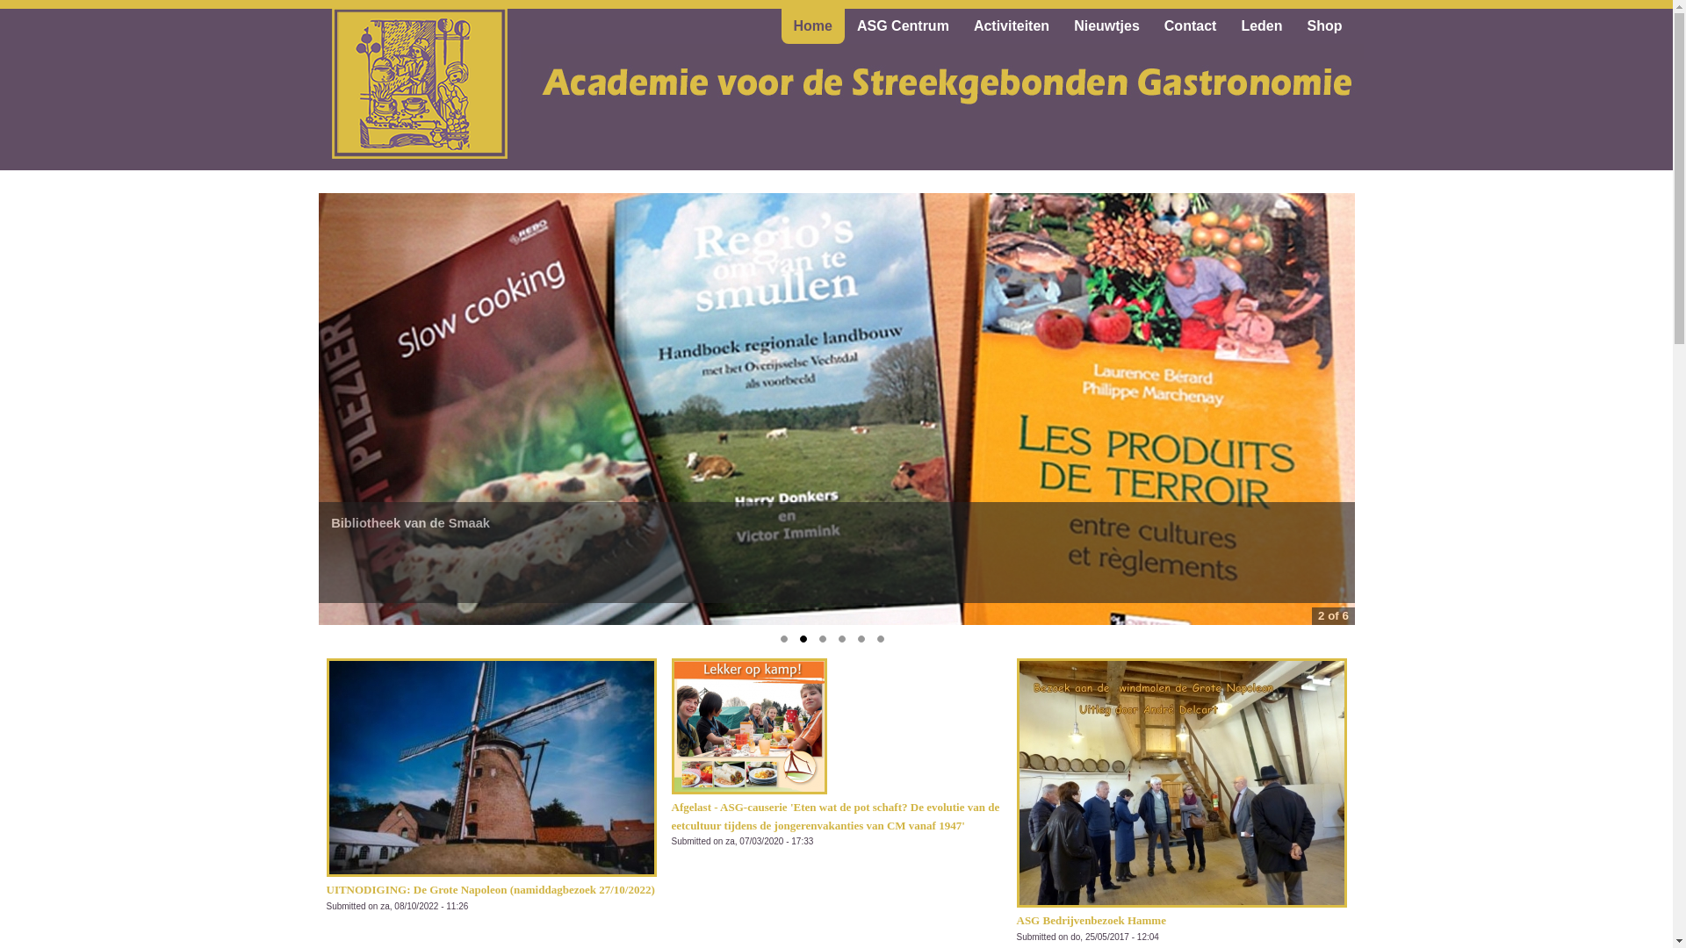 The width and height of the screenshot is (1686, 948). I want to click on UITNODIGING: De Grote Napoleon (namiddagbezoek 27/10/2022), so click(491, 885).